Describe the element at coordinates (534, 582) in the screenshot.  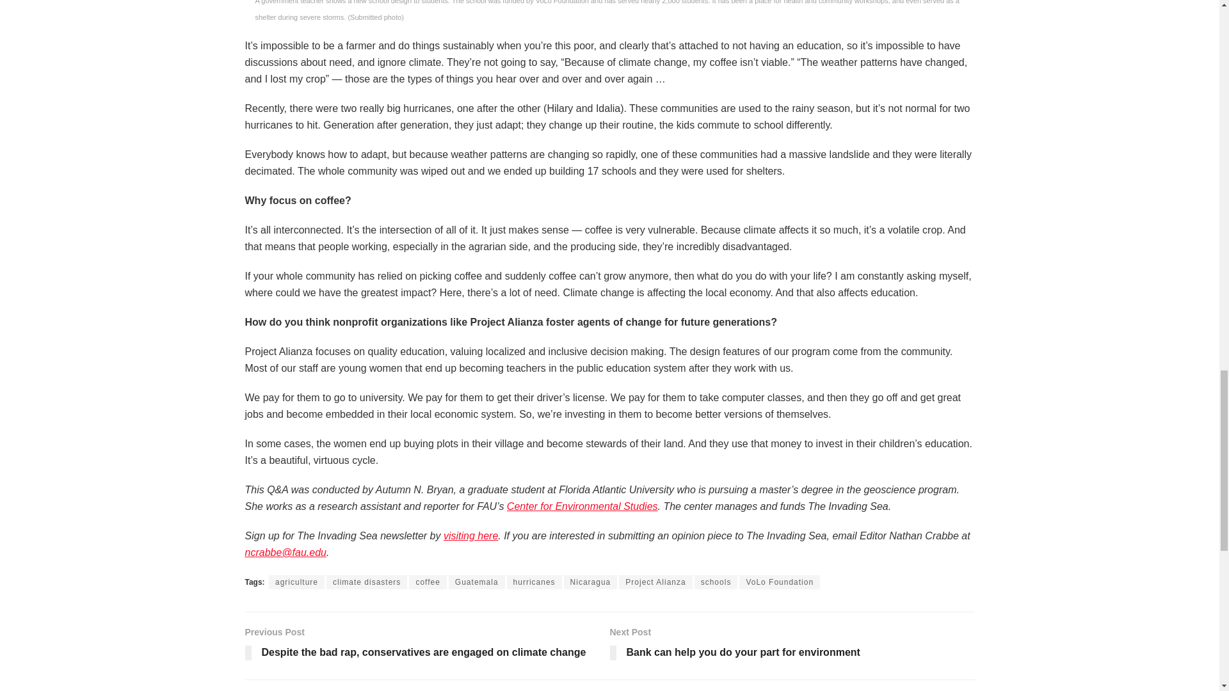
I see `hurricanes` at that location.